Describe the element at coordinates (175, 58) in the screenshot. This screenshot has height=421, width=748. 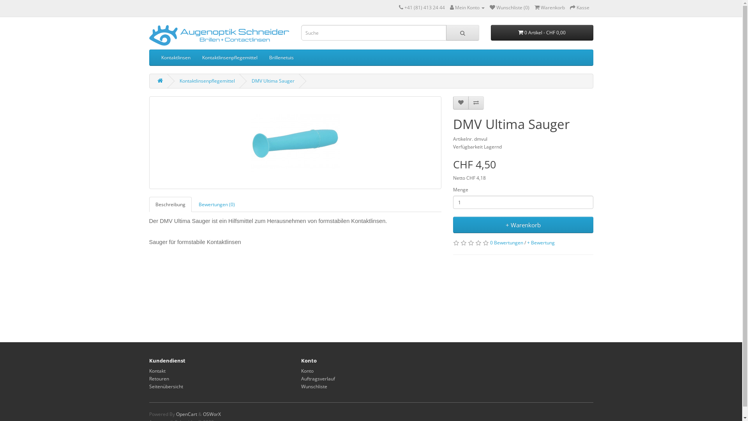
I see `Kontaktlinsen` at that location.